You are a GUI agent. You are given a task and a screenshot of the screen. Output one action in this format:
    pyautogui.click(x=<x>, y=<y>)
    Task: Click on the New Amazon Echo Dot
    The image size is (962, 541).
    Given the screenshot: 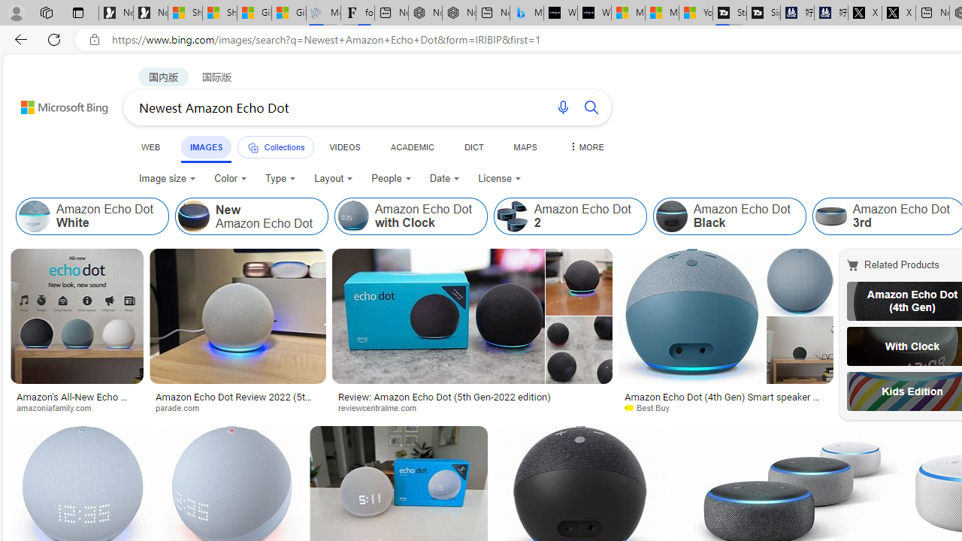 What is the action you would take?
    pyautogui.click(x=193, y=216)
    